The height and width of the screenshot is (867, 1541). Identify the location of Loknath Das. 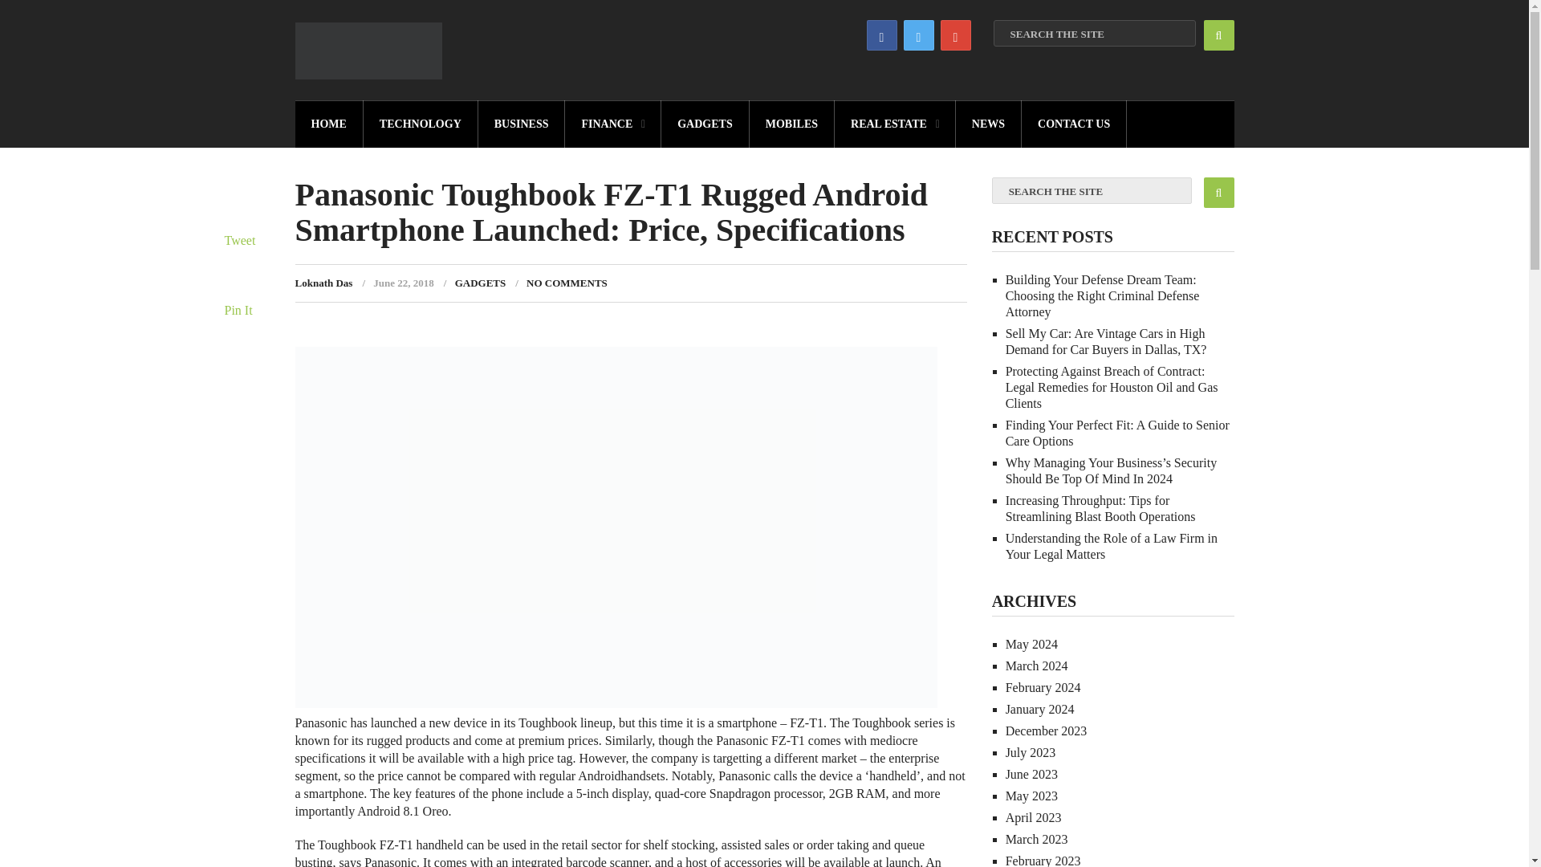
(324, 283).